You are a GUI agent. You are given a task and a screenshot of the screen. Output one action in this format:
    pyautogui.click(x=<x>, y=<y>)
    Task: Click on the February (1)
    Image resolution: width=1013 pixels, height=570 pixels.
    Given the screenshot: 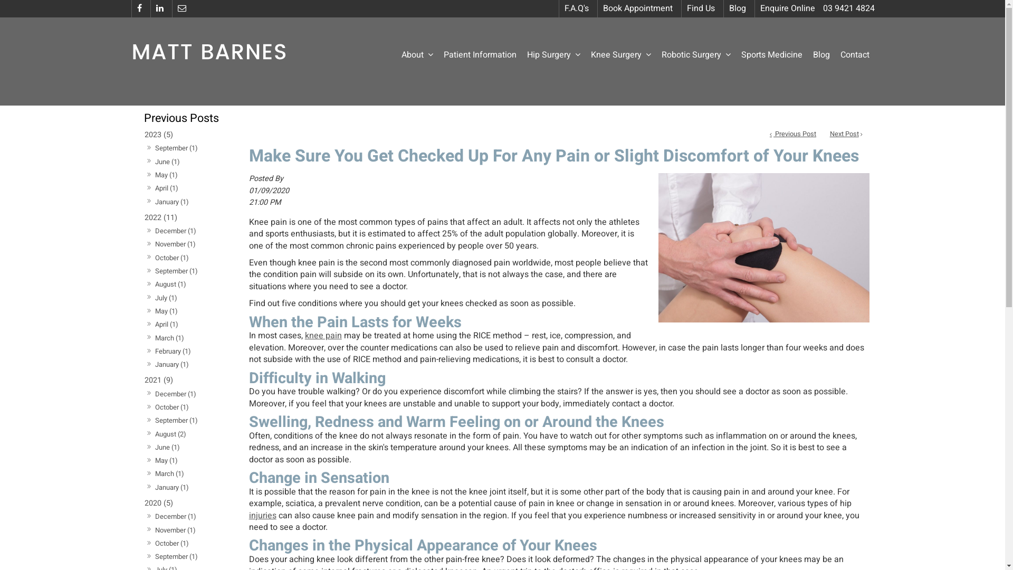 What is the action you would take?
    pyautogui.click(x=173, y=351)
    